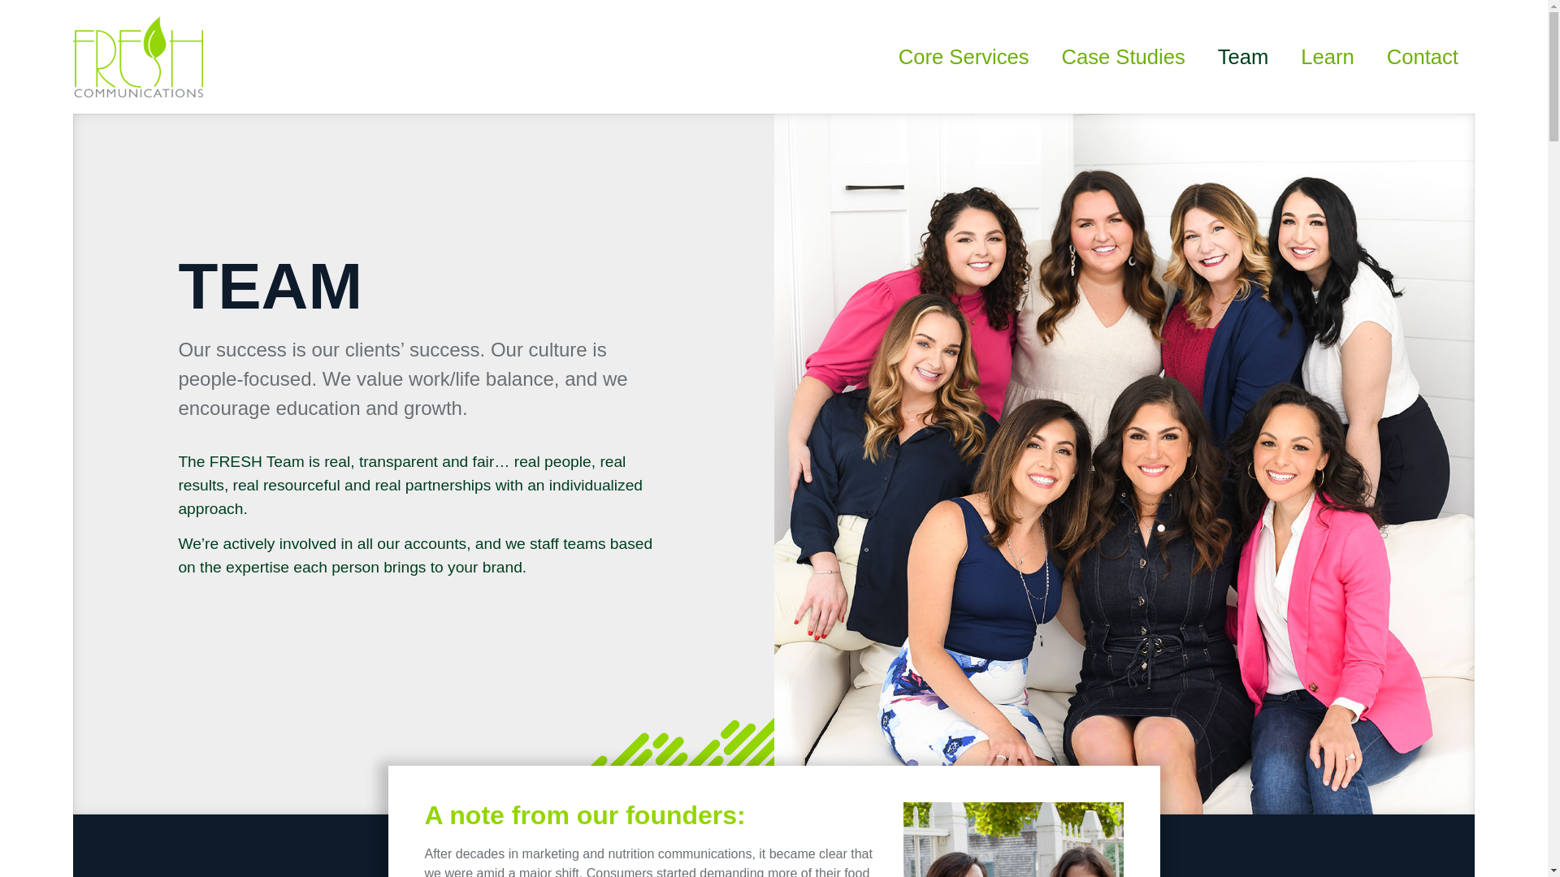 The width and height of the screenshot is (1560, 877). Describe the element at coordinates (1326, 57) in the screenshot. I see `Learn` at that location.